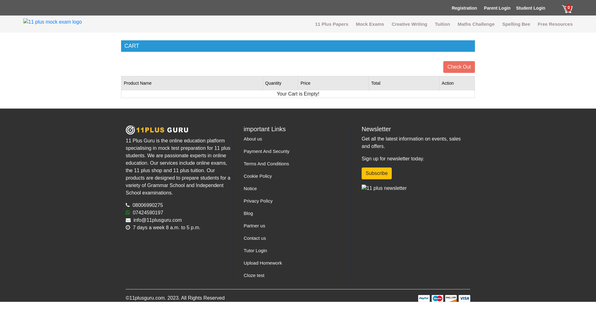  What do you see at coordinates (555, 24) in the screenshot?
I see `Free Resources` at bounding box center [555, 24].